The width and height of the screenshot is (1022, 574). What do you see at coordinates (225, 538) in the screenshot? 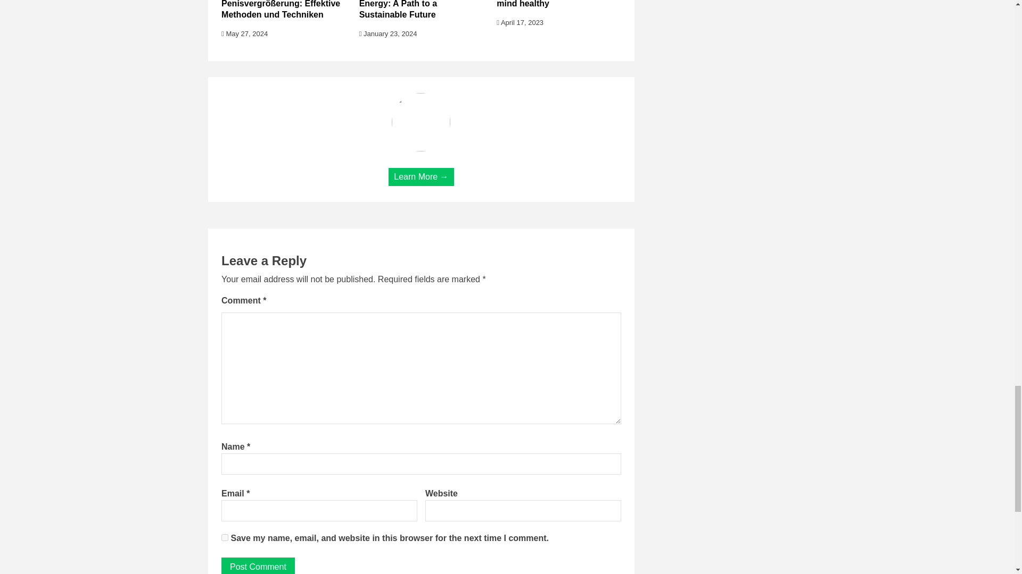
I see `yes` at bounding box center [225, 538].